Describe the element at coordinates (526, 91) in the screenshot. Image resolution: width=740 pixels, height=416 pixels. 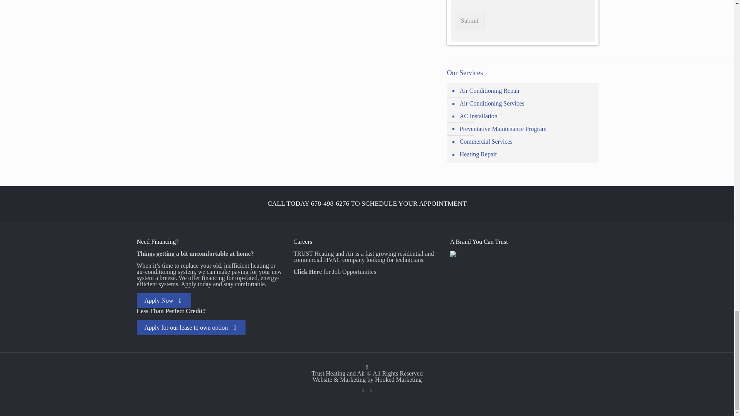
I see `Air Conditioning Repair` at that location.